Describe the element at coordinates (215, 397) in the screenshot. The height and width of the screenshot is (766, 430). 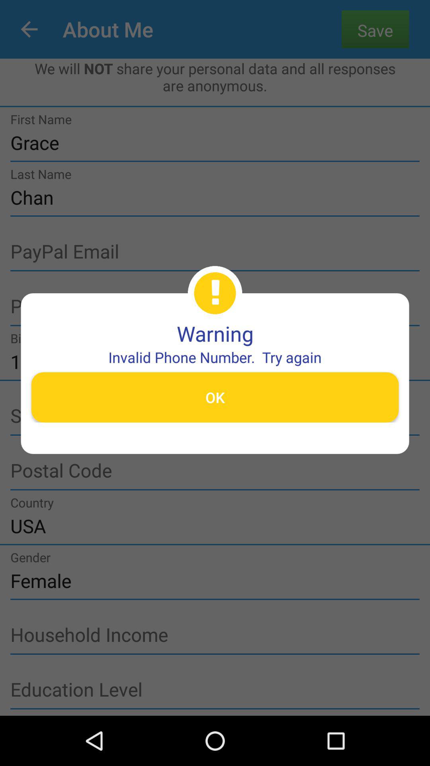
I see `turn off ok button` at that location.